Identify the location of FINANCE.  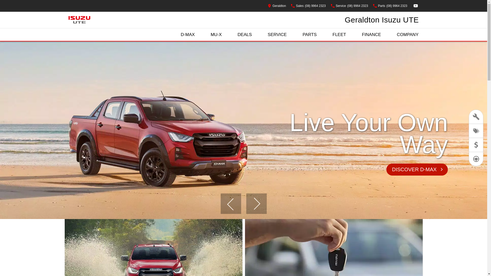
(371, 35).